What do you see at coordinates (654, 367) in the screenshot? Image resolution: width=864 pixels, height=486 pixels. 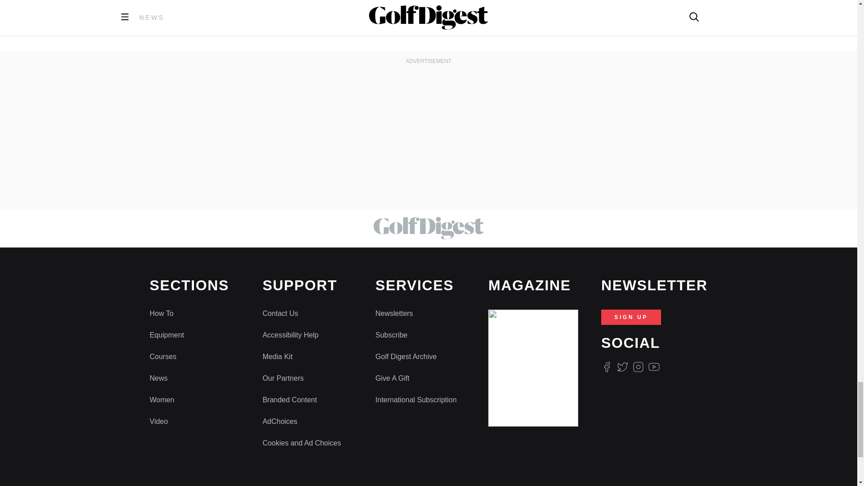 I see `Youtube Icon` at bounding box center [654, 367].